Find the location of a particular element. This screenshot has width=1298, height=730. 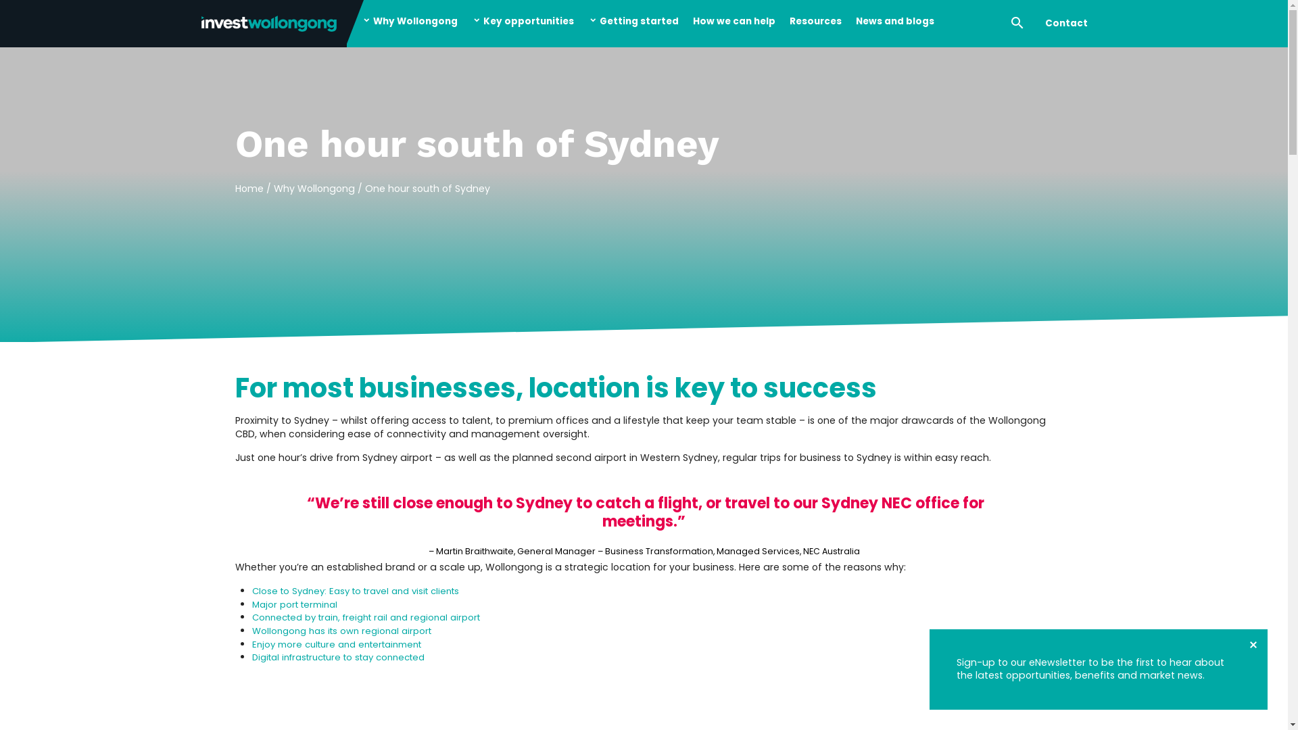

Close to Sydney: Easy to travel and visit clients is located at coordinates (355, 591).